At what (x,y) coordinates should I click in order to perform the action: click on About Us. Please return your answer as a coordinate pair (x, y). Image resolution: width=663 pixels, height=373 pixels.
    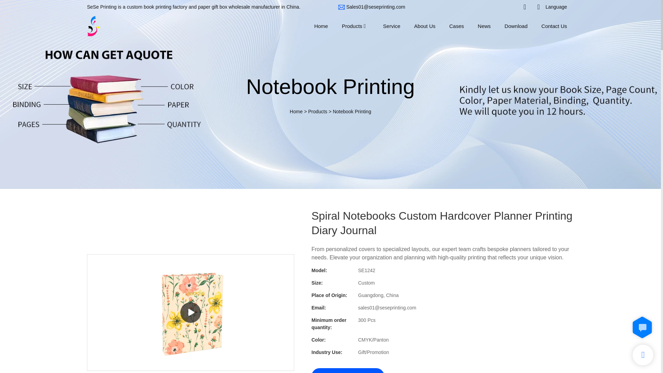
    Looking at the image, I should click on (425, 26).